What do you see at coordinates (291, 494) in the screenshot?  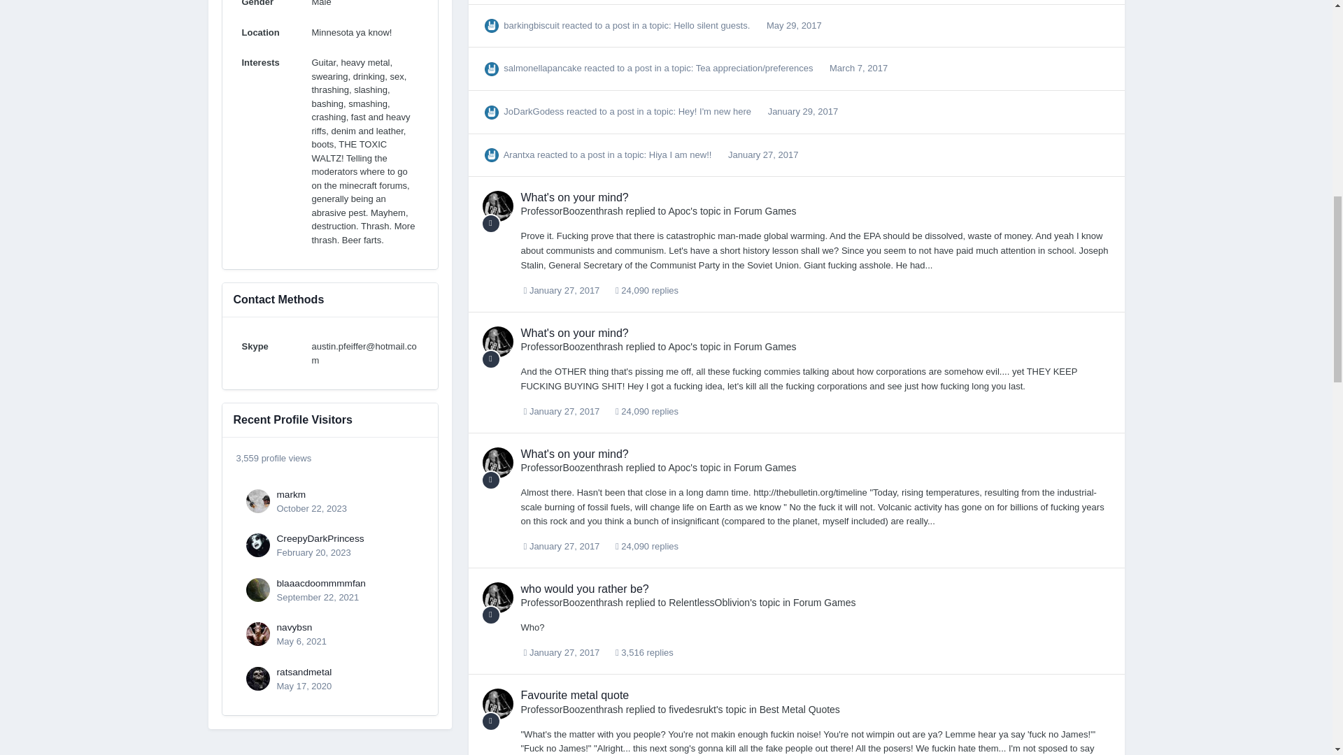 I see `Go to markm's profile` at bounding box center [291, 494].